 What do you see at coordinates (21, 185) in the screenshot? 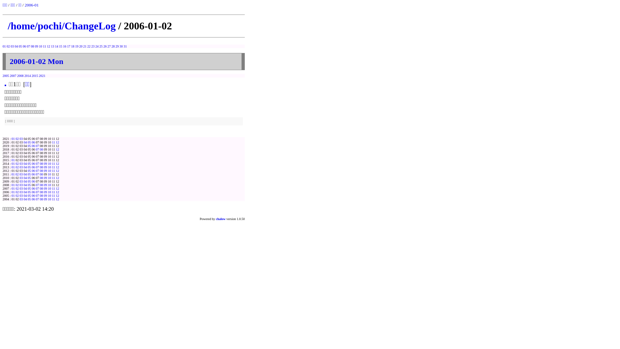
I see `03` at bounding box center [21, 185].